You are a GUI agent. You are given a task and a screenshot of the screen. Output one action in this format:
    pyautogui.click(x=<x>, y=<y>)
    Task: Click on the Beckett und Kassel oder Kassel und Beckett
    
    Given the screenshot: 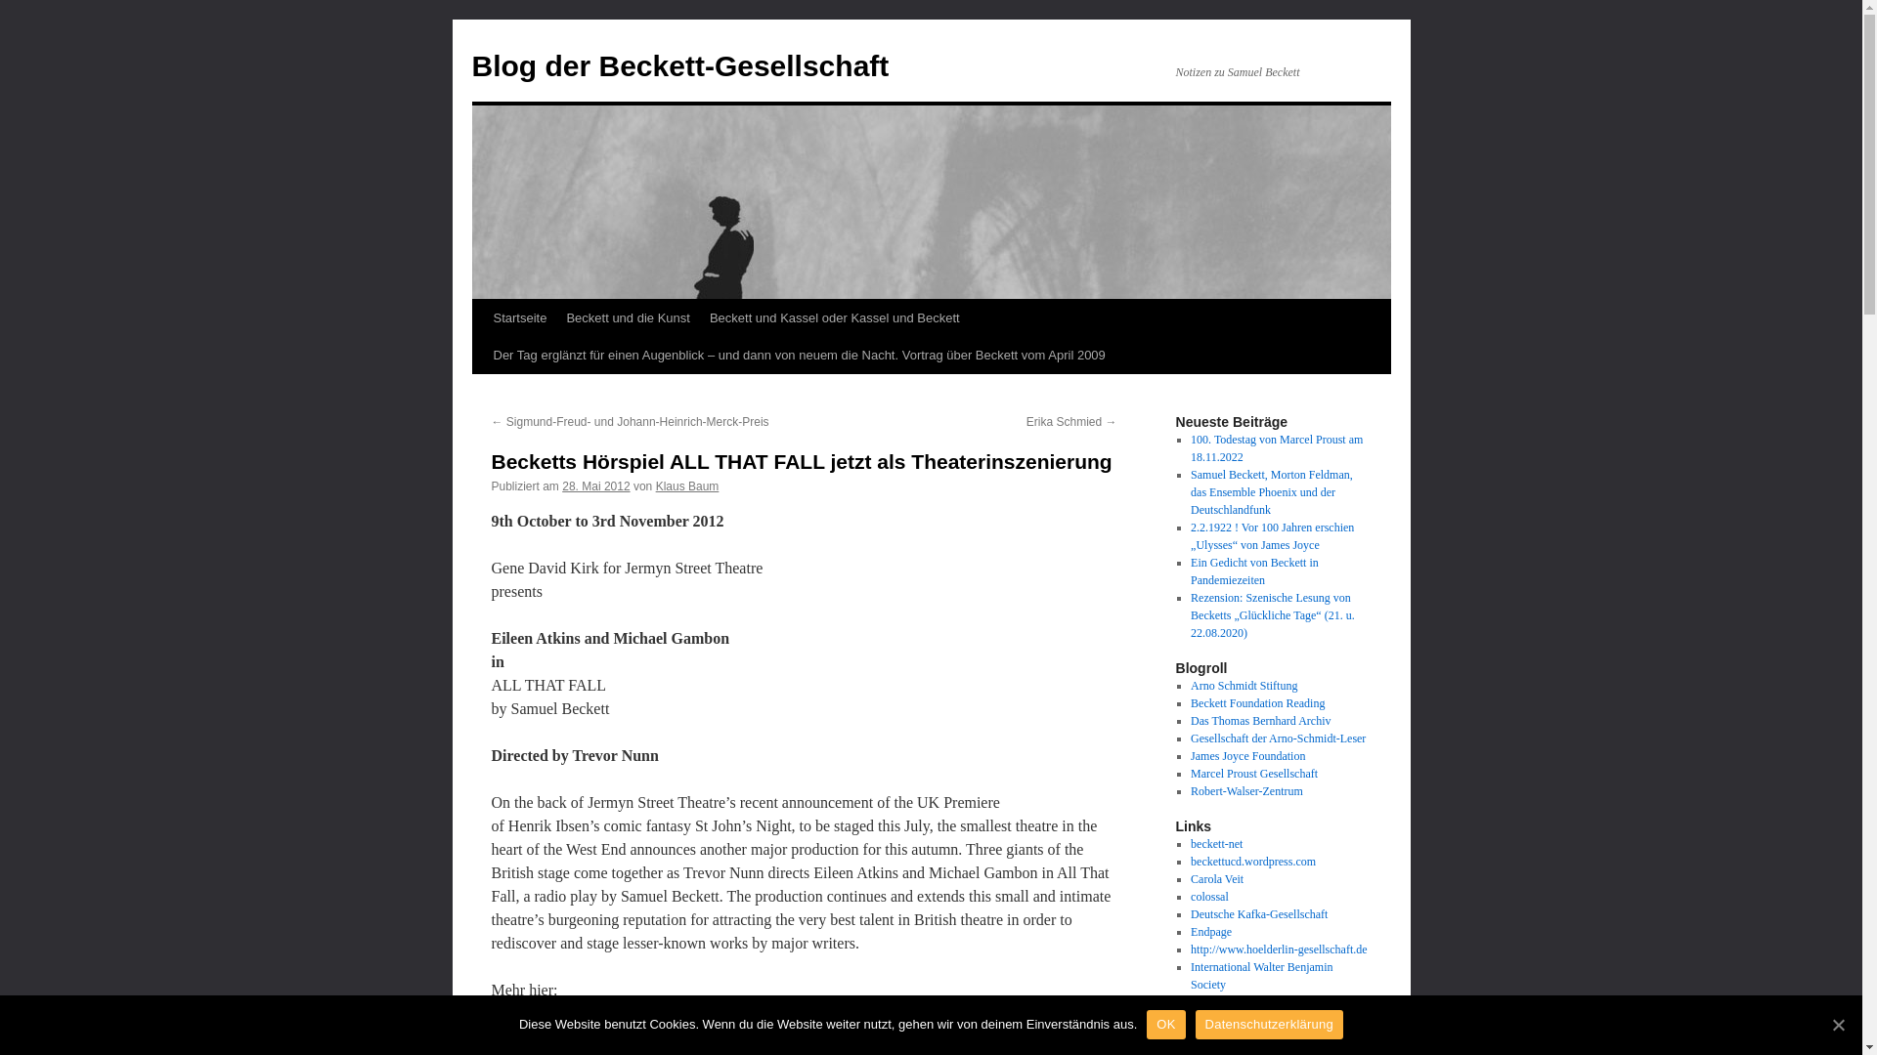 What is the action you would take?
    pyautogui.click(x=835, y=317)
    